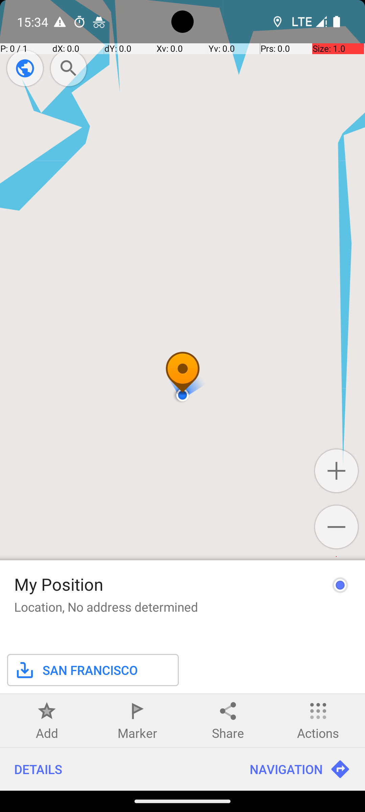  I want to click on Zoom out, so click(337, 527).